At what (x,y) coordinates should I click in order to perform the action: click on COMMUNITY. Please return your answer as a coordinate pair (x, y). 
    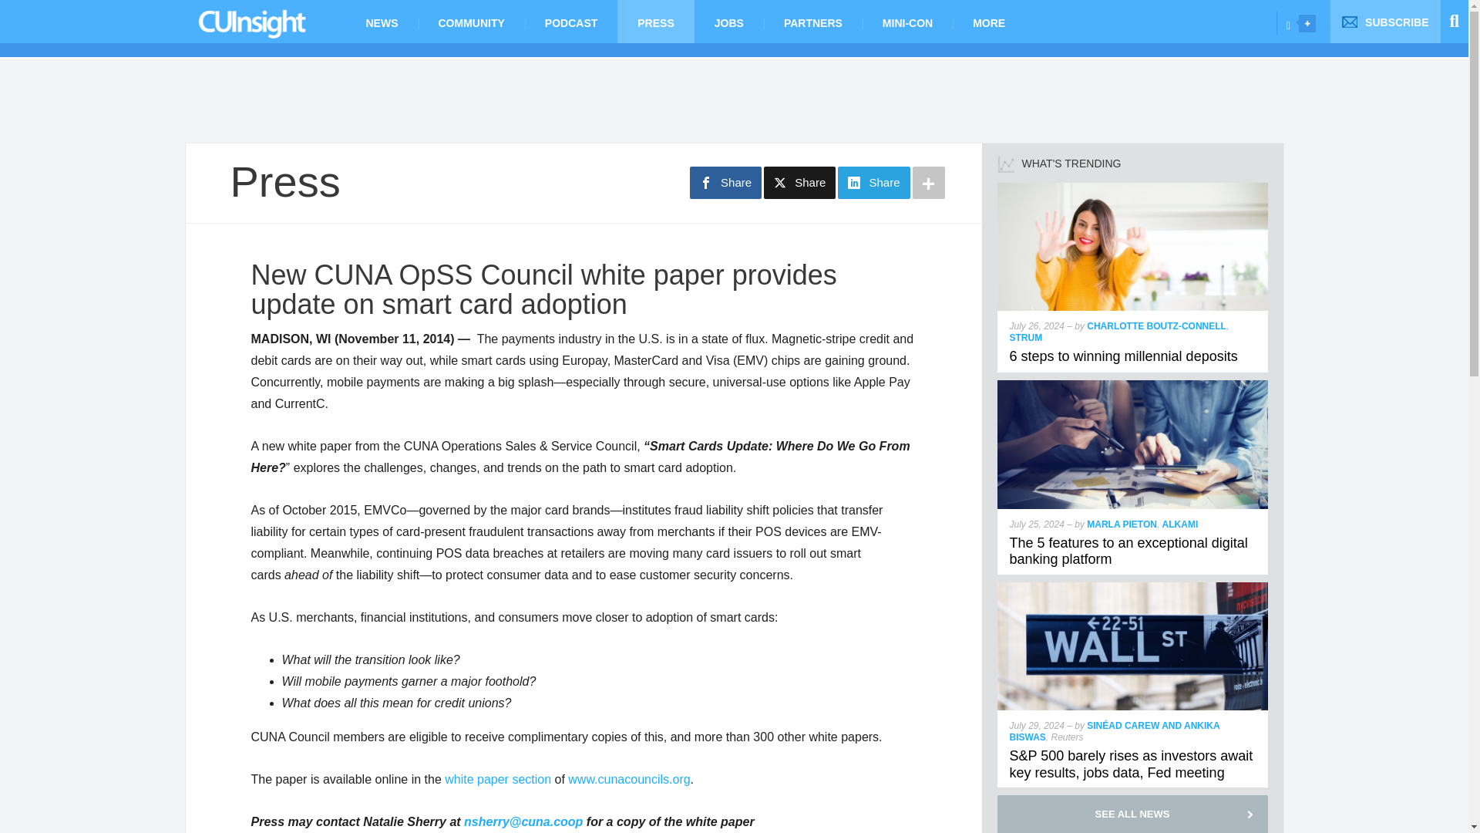
    Looking at the image, I should click on (470, 22).